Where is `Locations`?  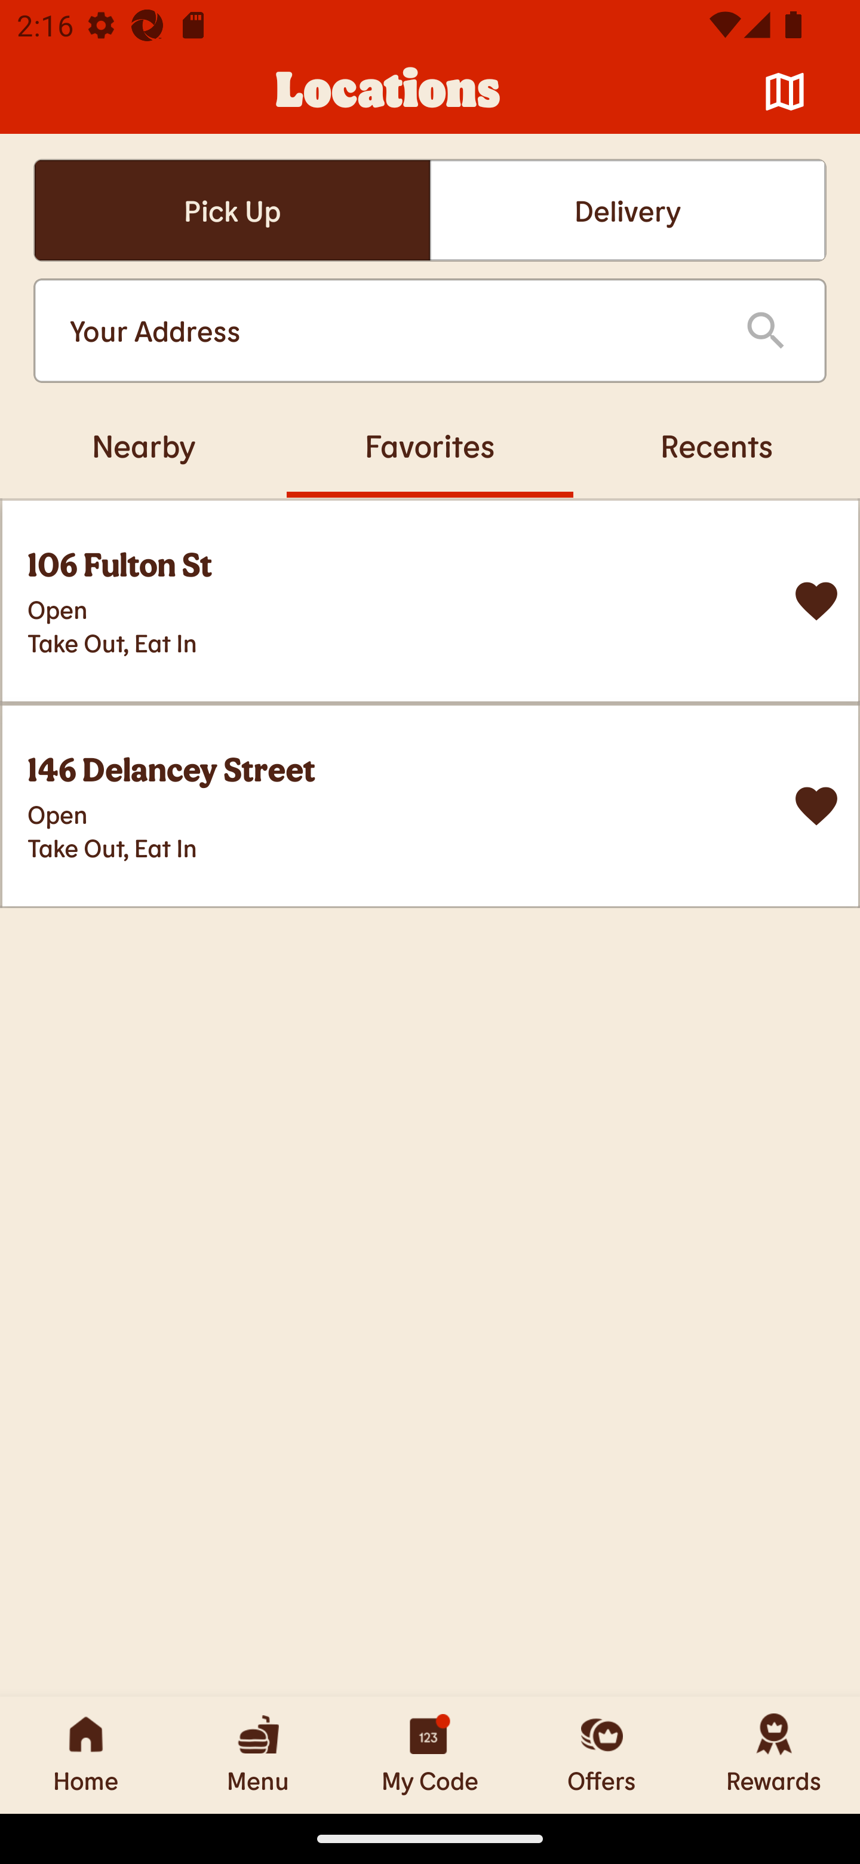
Locations is located at coordinates (388, 92).